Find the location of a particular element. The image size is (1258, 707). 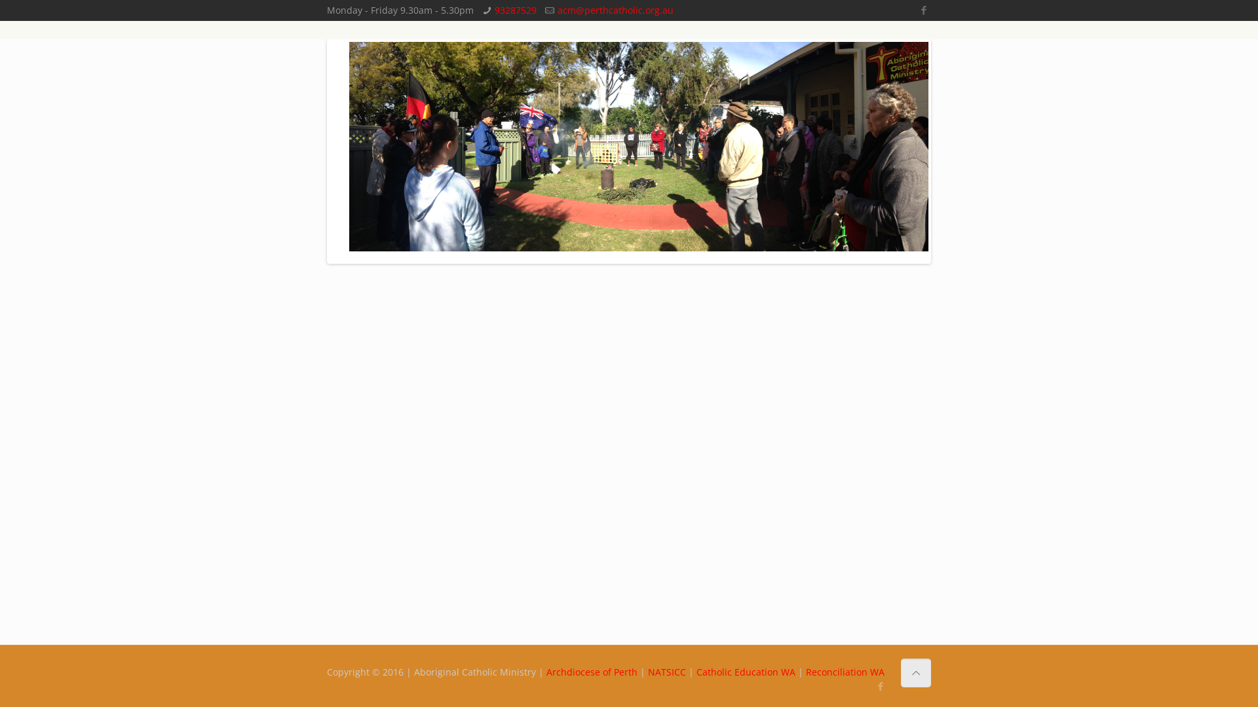

Archdiocese of Perth is located at coordinates (594, 672).